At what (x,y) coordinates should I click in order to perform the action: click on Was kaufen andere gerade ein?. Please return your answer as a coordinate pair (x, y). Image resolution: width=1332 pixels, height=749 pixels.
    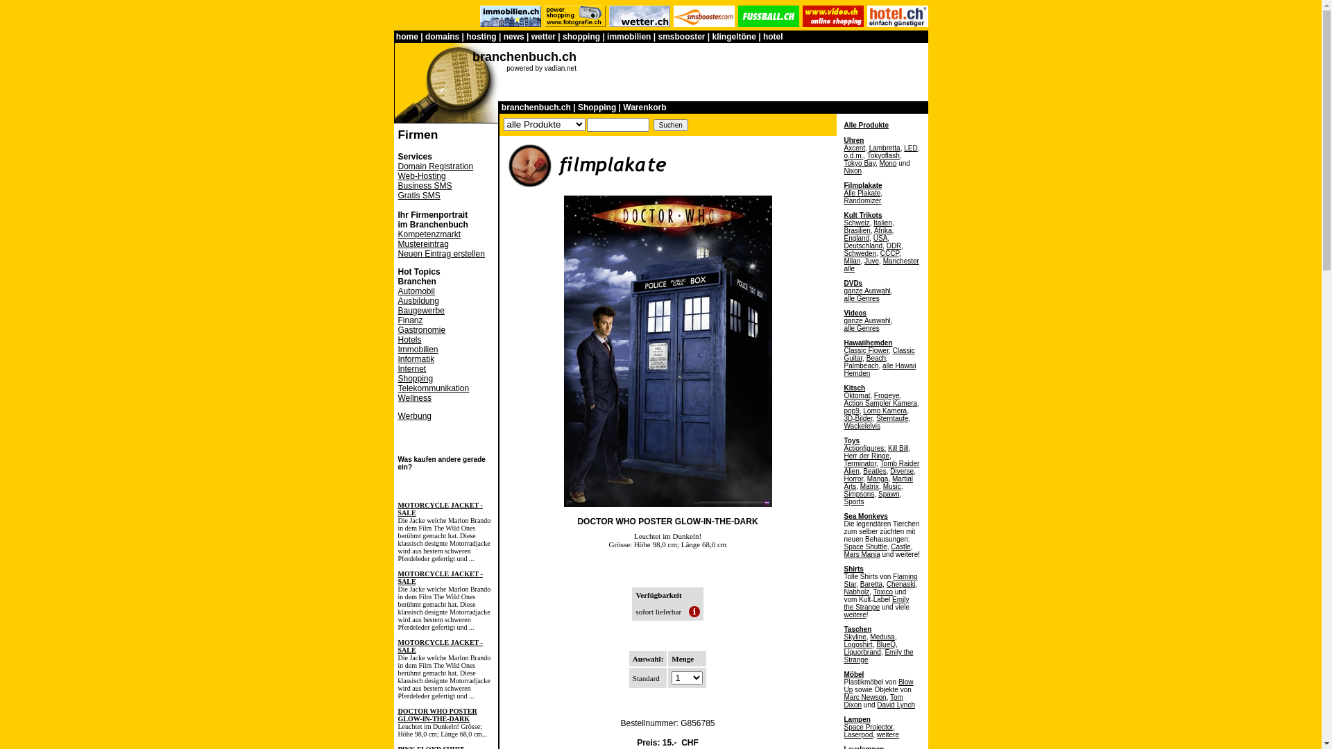
    Looking at the image, I should click on (442, 463).